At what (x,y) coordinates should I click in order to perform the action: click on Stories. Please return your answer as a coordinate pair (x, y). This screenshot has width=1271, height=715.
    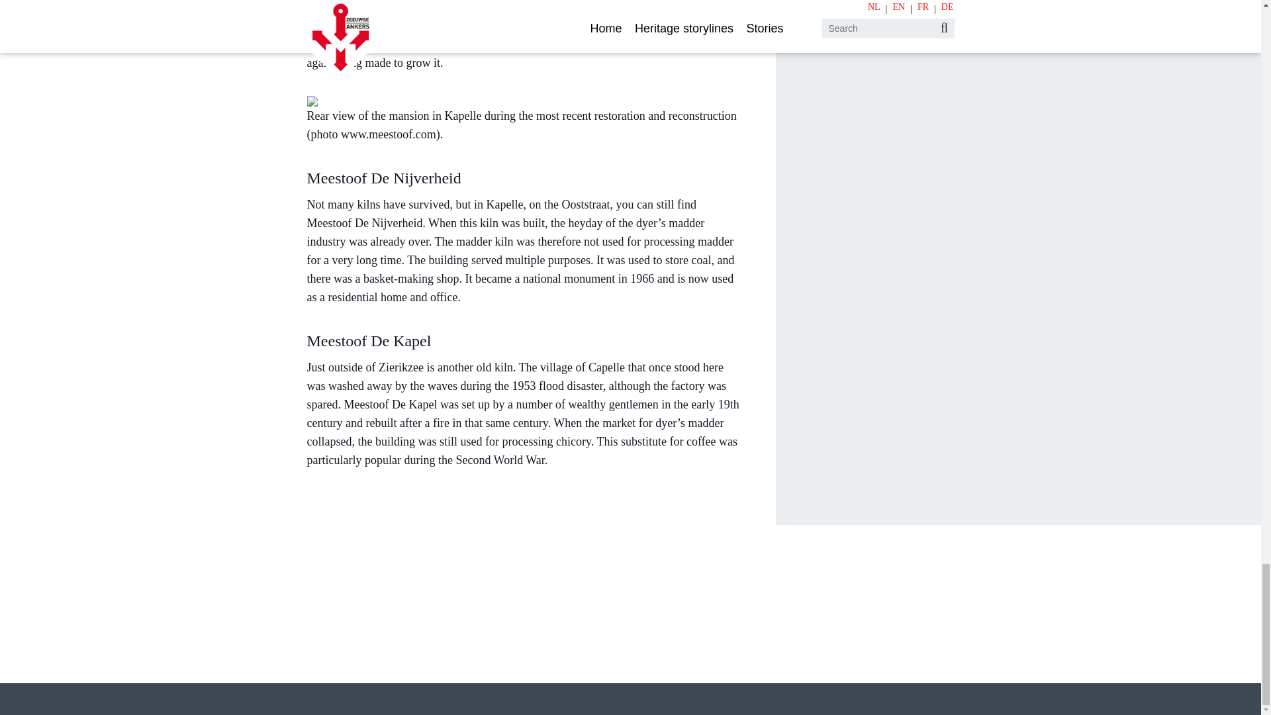
    Looking at the image, I should click on (457, 659).